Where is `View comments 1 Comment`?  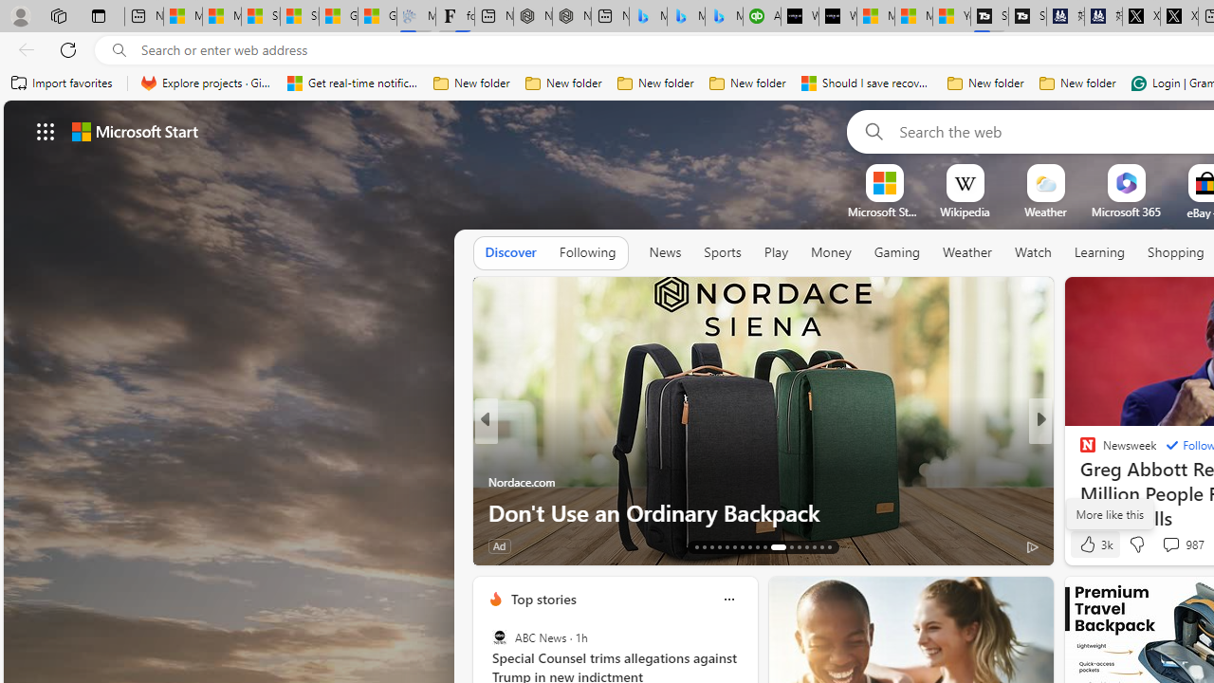
View comments 1 Comment is located at coordinates (586, 545).